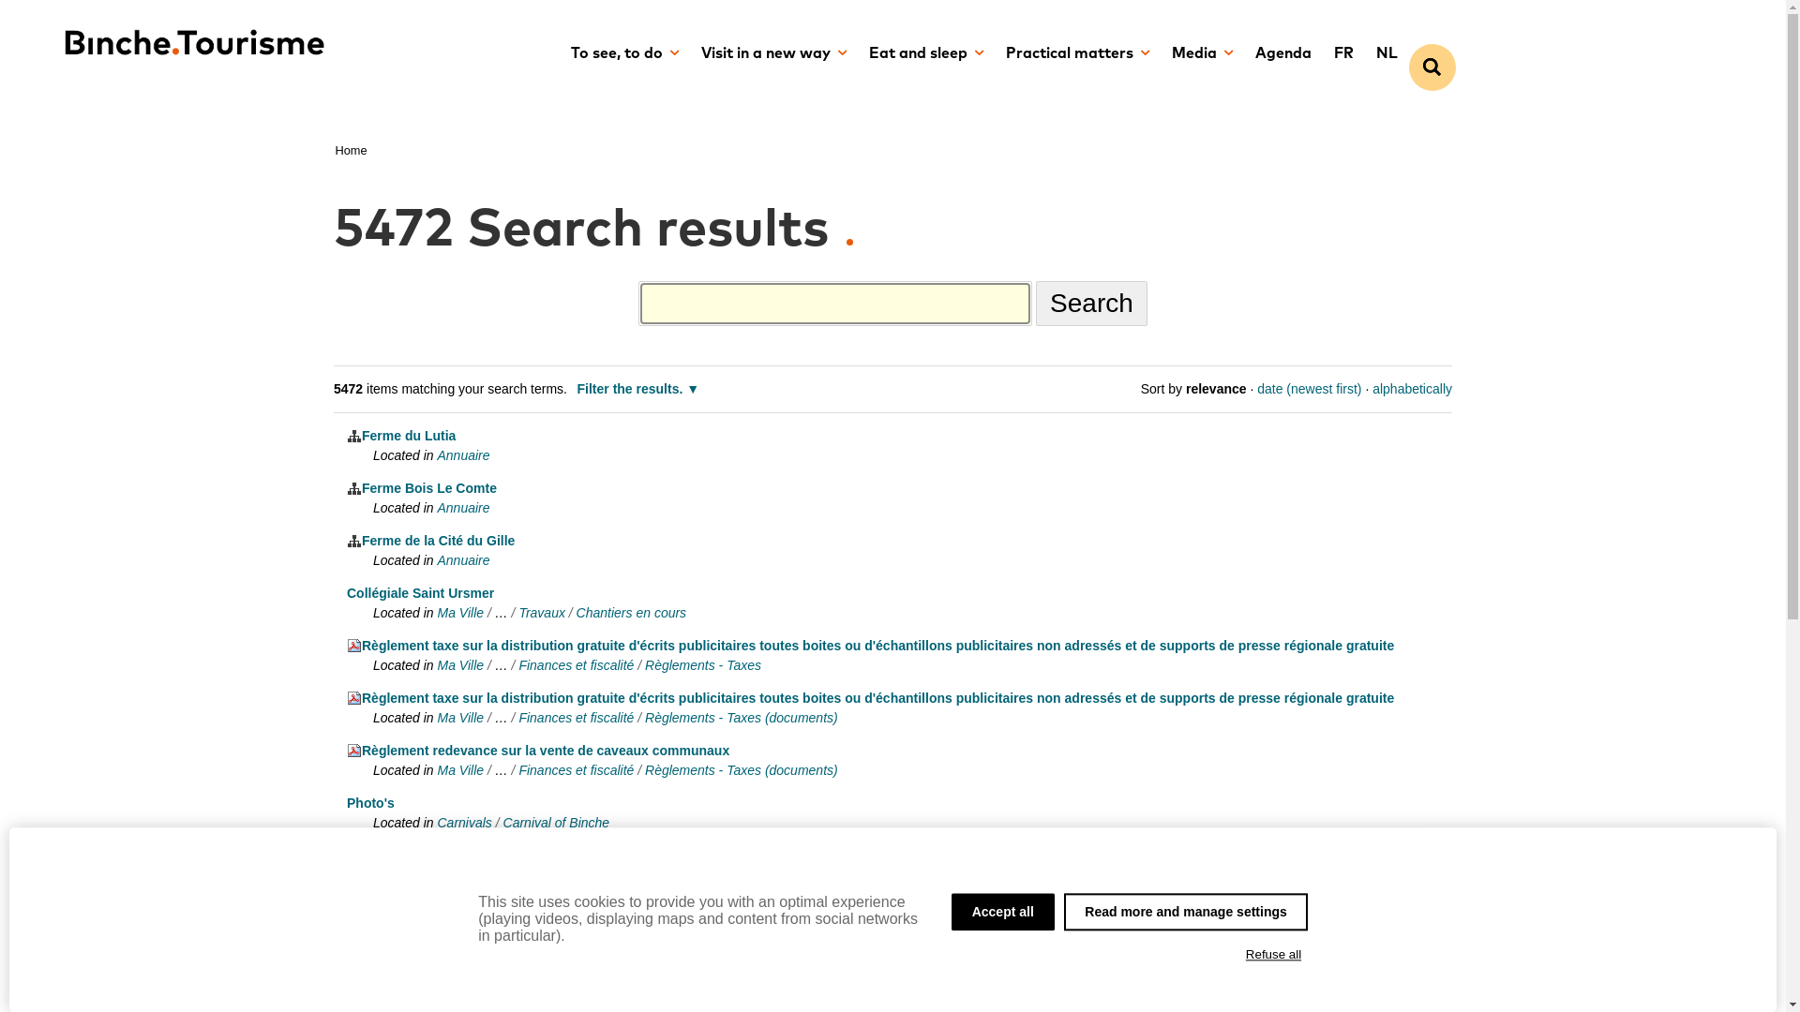  What do you see at coordinates (463, 508) in the screenshot?
I see `Annuaire` at bounding box center [463, 508].